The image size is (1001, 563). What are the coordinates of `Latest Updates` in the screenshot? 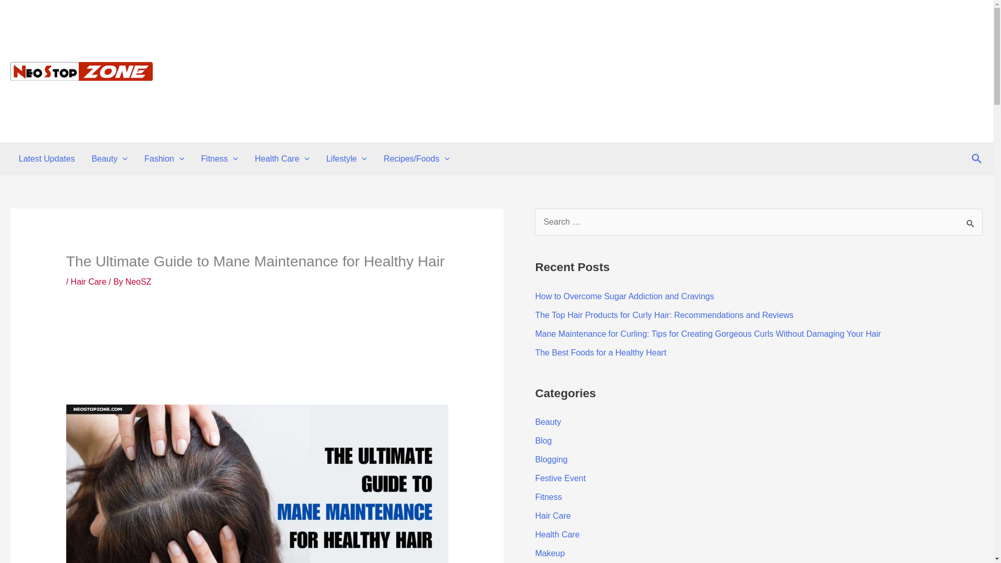 It's located at (46, 158).